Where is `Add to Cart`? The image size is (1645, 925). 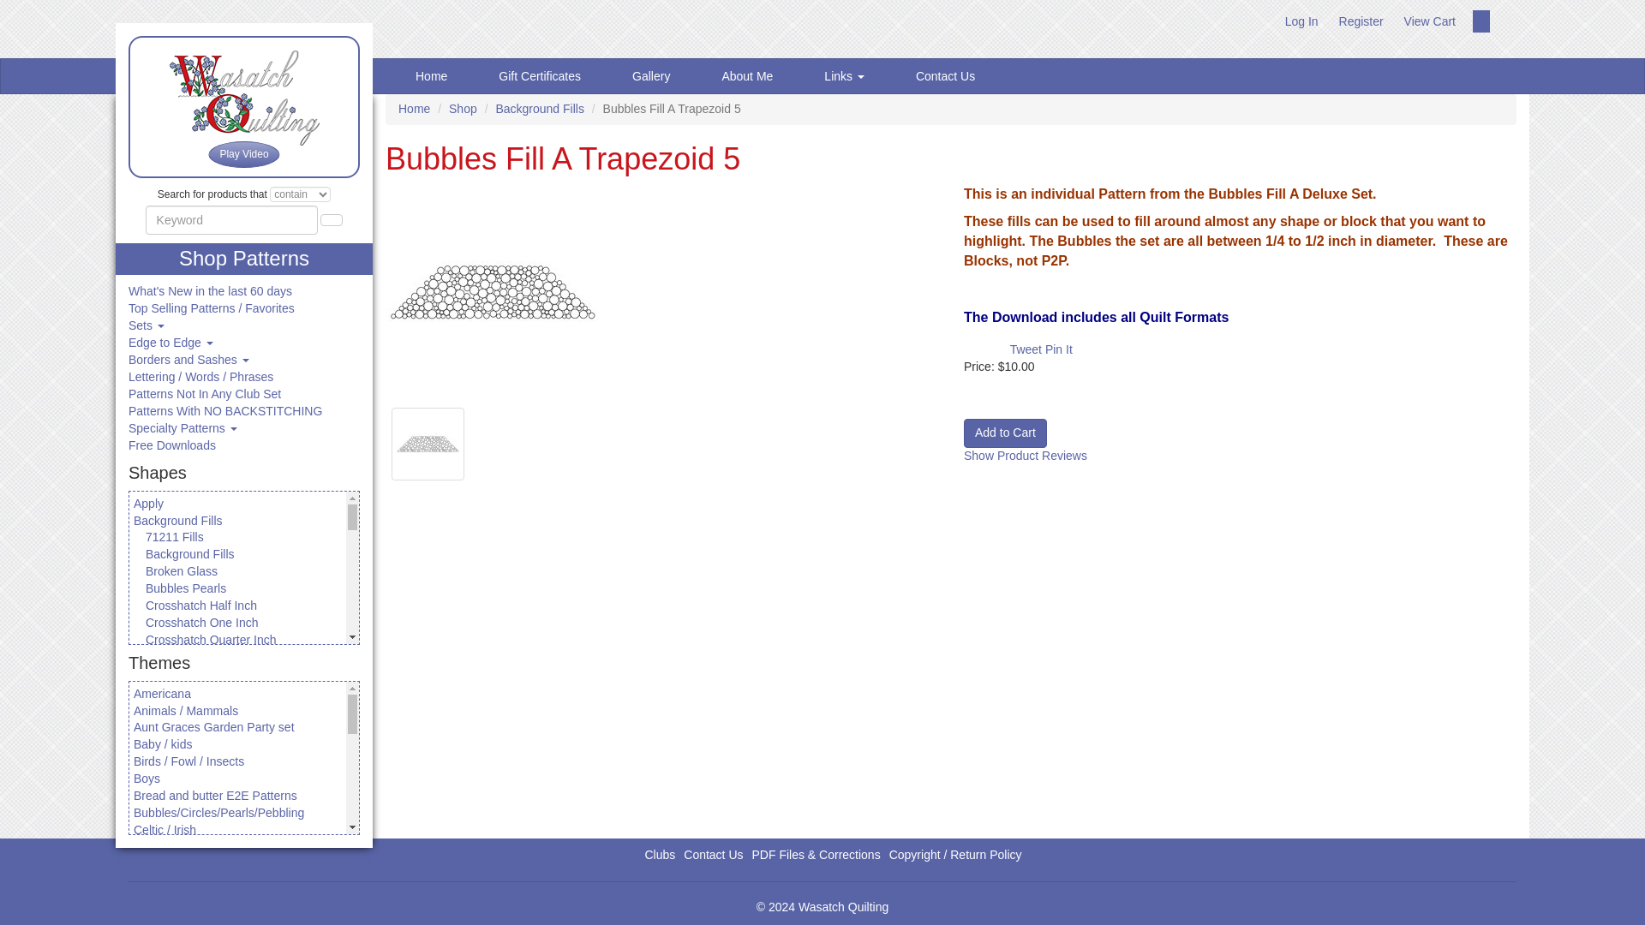
Add to Cart is located at coordinates (1005, 433).